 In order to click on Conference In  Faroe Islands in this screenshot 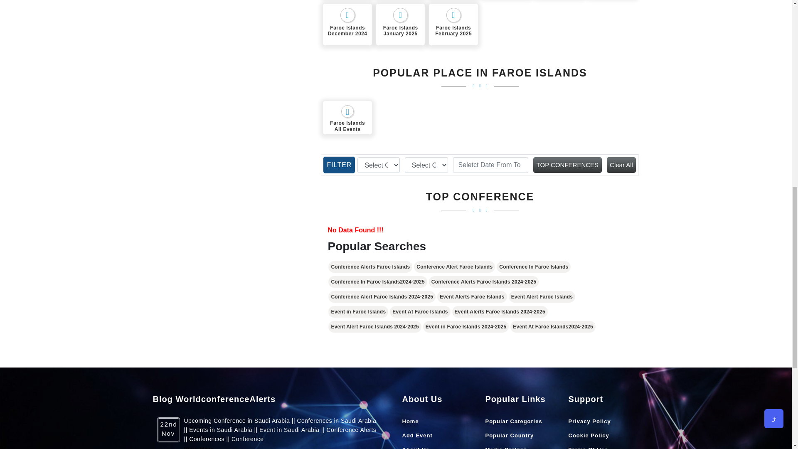, I will do `click(533, 266)`.